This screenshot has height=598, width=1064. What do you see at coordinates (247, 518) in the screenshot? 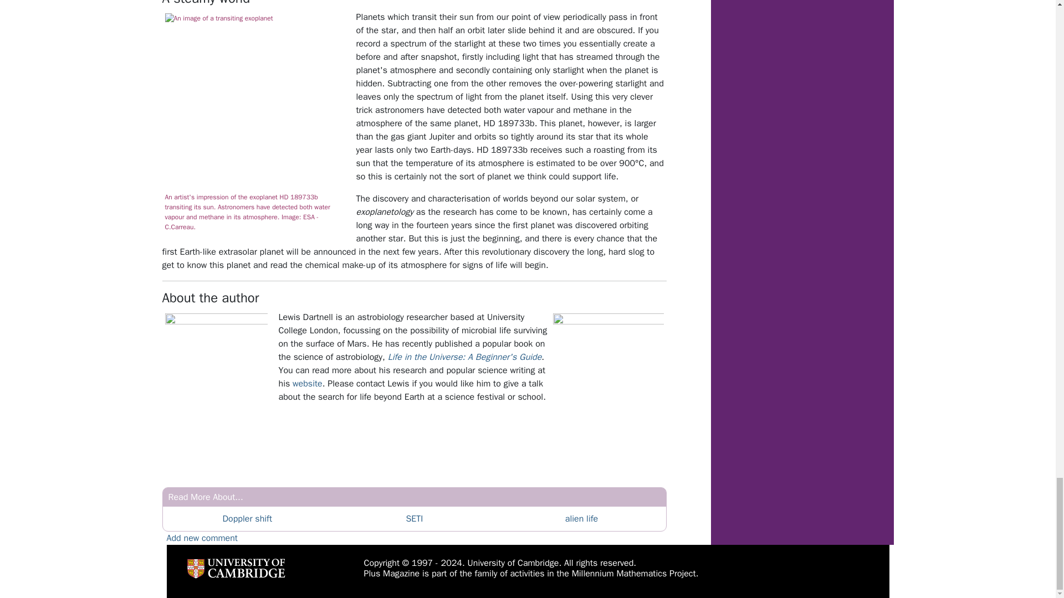
I see `Doppler shift` at bounding box center [247, 518].